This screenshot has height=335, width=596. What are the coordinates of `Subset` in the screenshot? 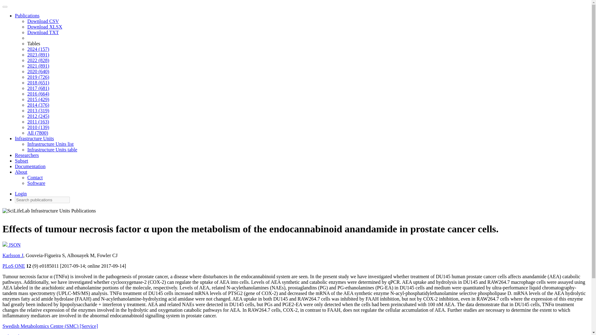 It's located at (21, 161).